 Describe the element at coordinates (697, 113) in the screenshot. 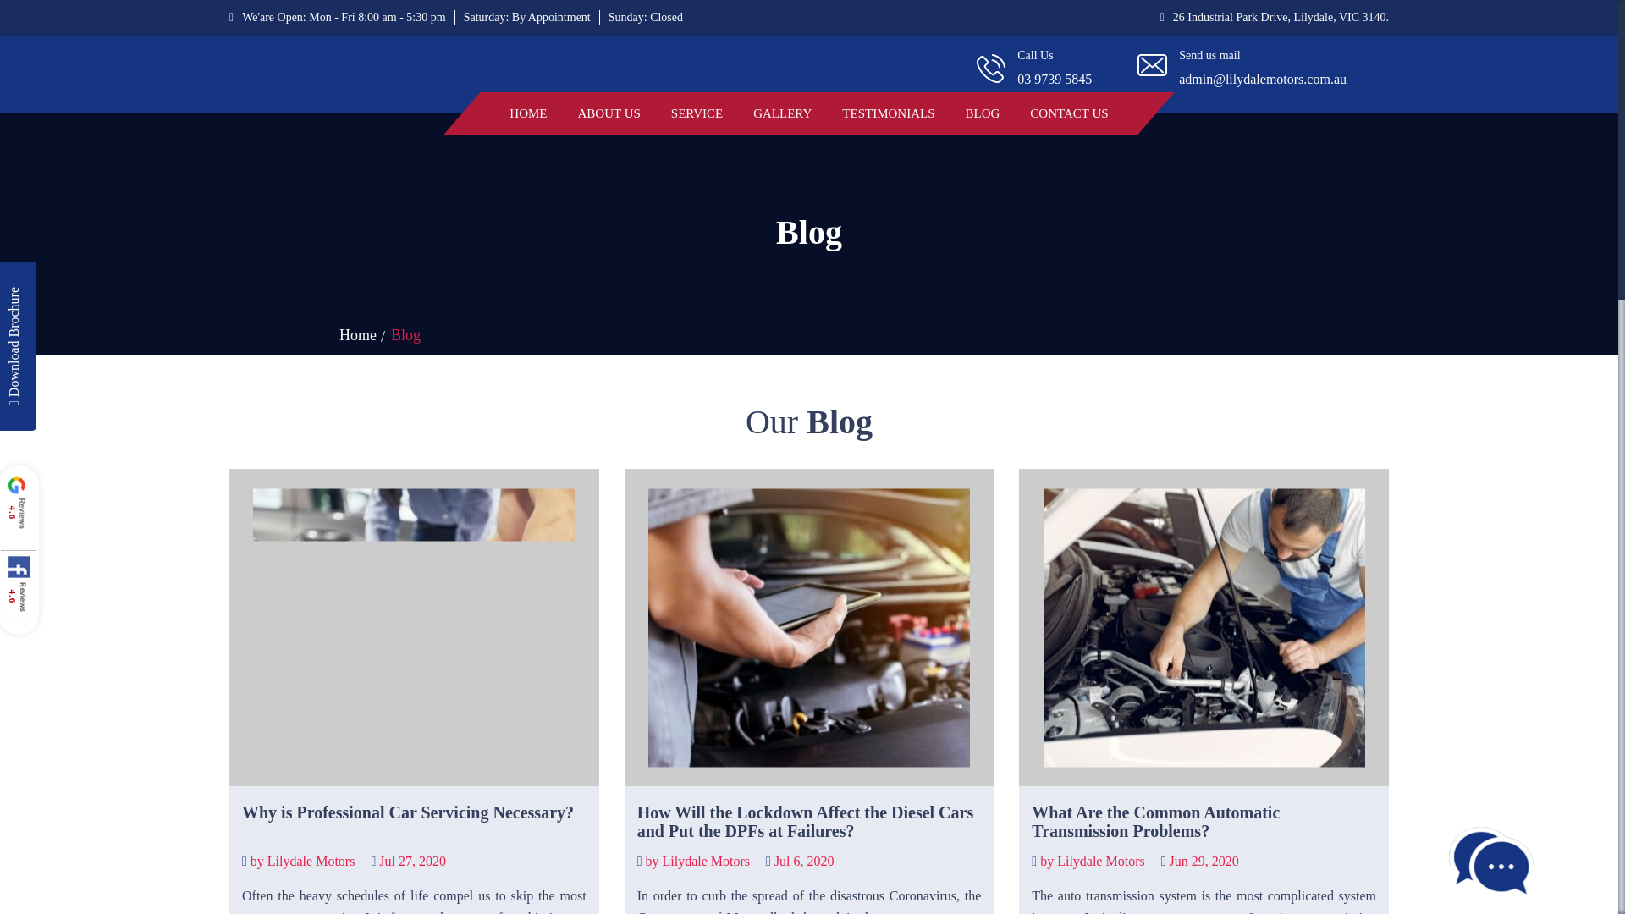

I see `SERVICE` at that location.